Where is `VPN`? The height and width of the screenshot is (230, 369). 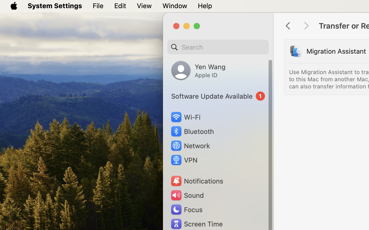
VPN is located at coordinates (184, 160).